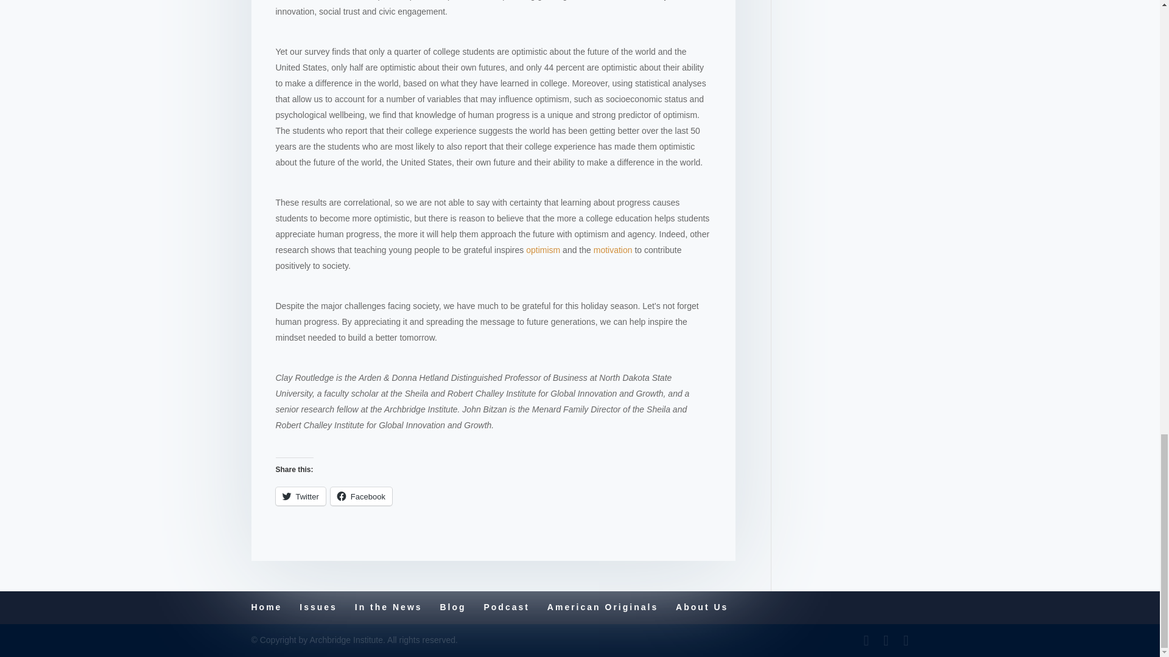  What do you see at coordinates (300, 496) in the screenshot?
I see `Twitter` at bounding box center [300, 496].